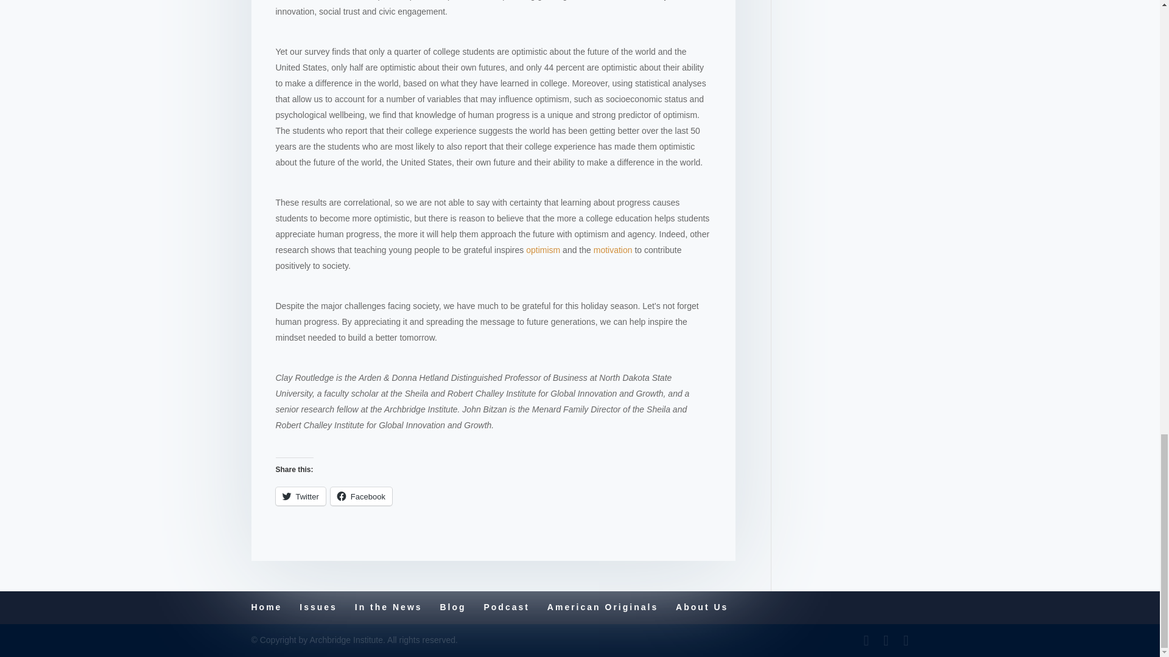  What do you see at coordinates (300, 496) in the screenshot?
I see `Twitter` at bounding box center [300, 496].